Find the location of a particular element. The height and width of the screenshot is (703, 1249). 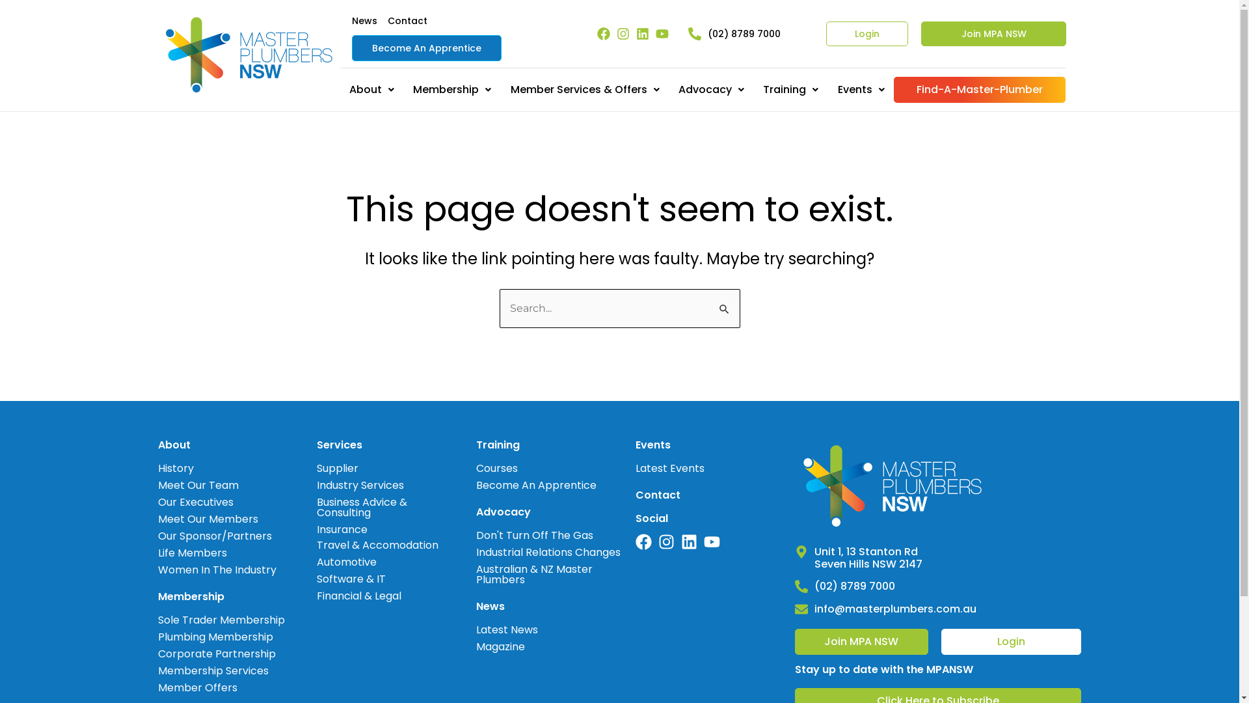

Life Members is located at coordinates (217, 553).